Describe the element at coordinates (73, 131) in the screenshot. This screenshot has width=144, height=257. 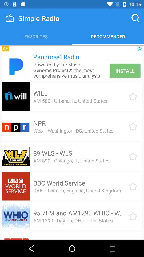
I see `open item below npr` at that location.